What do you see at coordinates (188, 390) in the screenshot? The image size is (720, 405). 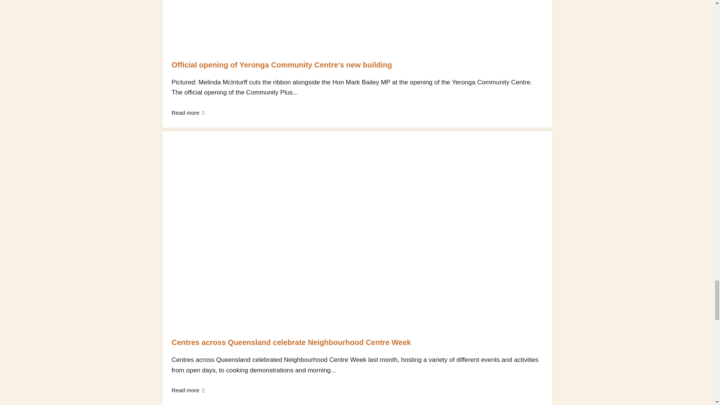 I see `Read more` at bounding box center [188, 390].